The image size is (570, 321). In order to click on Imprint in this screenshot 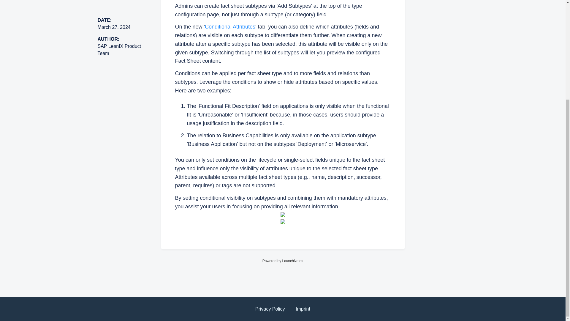, I will do `click(303, 309)`.